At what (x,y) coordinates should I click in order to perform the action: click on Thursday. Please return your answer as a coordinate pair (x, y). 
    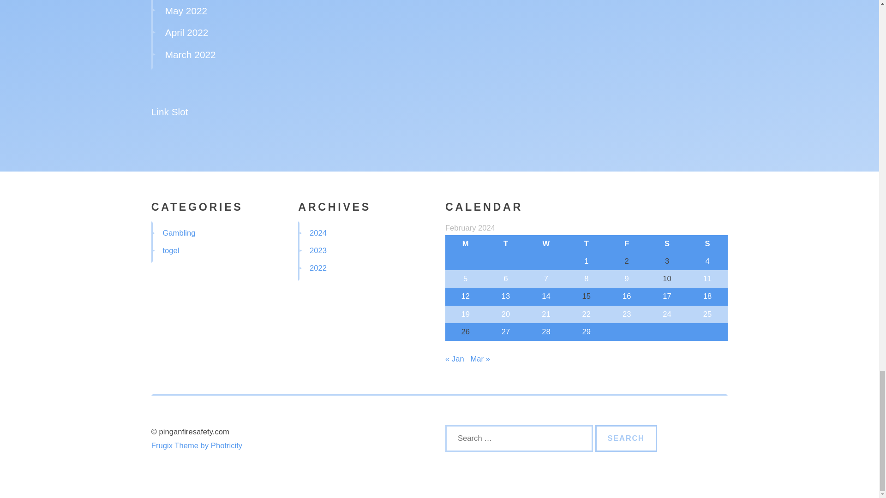
    Looking at the image, I should click on (586, 243).